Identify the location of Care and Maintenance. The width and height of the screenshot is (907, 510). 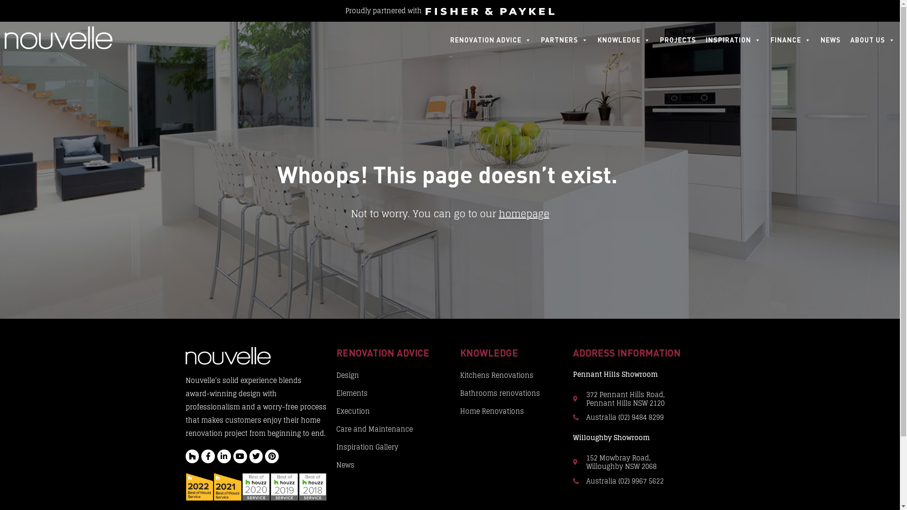
(394, 429).